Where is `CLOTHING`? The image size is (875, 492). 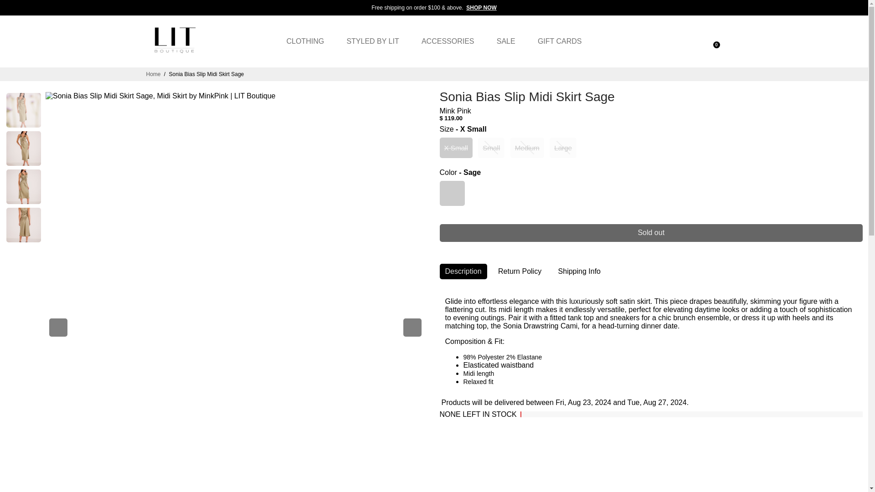 CLOTHING is located at coordinates (305, 41).